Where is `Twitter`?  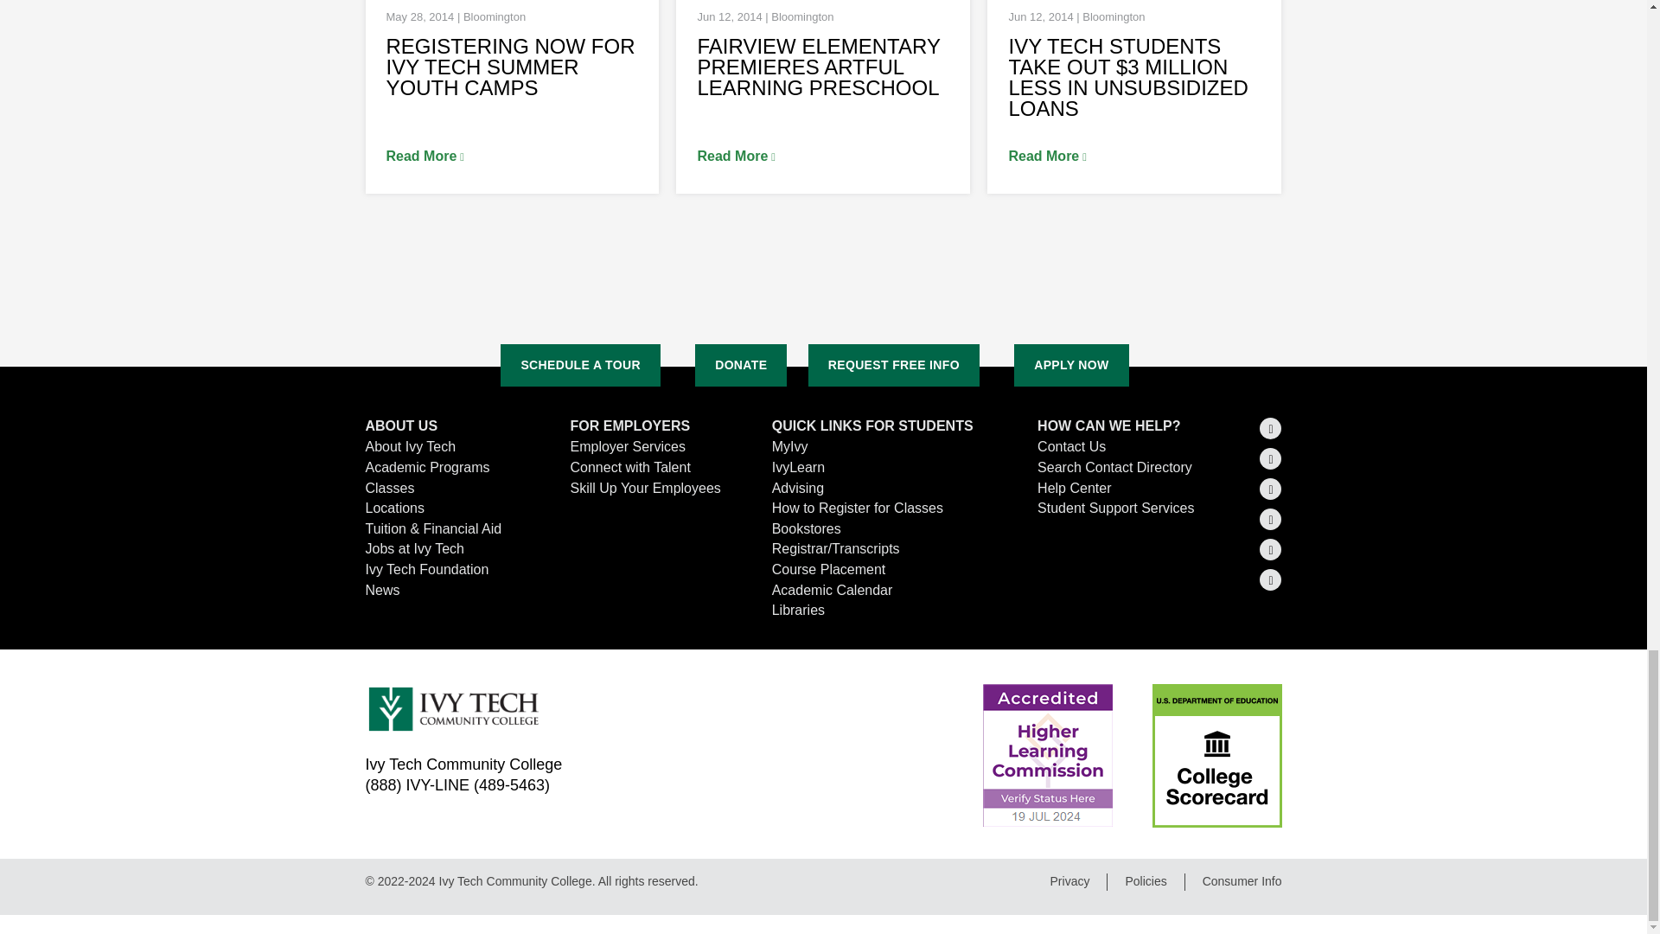
Twitter is located at coordinates (1271, 427).